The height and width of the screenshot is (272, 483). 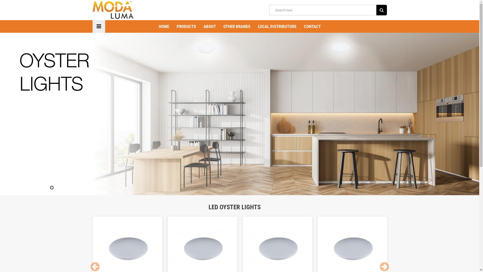 I want to click on ABOUT, so click(x=210, y=26).